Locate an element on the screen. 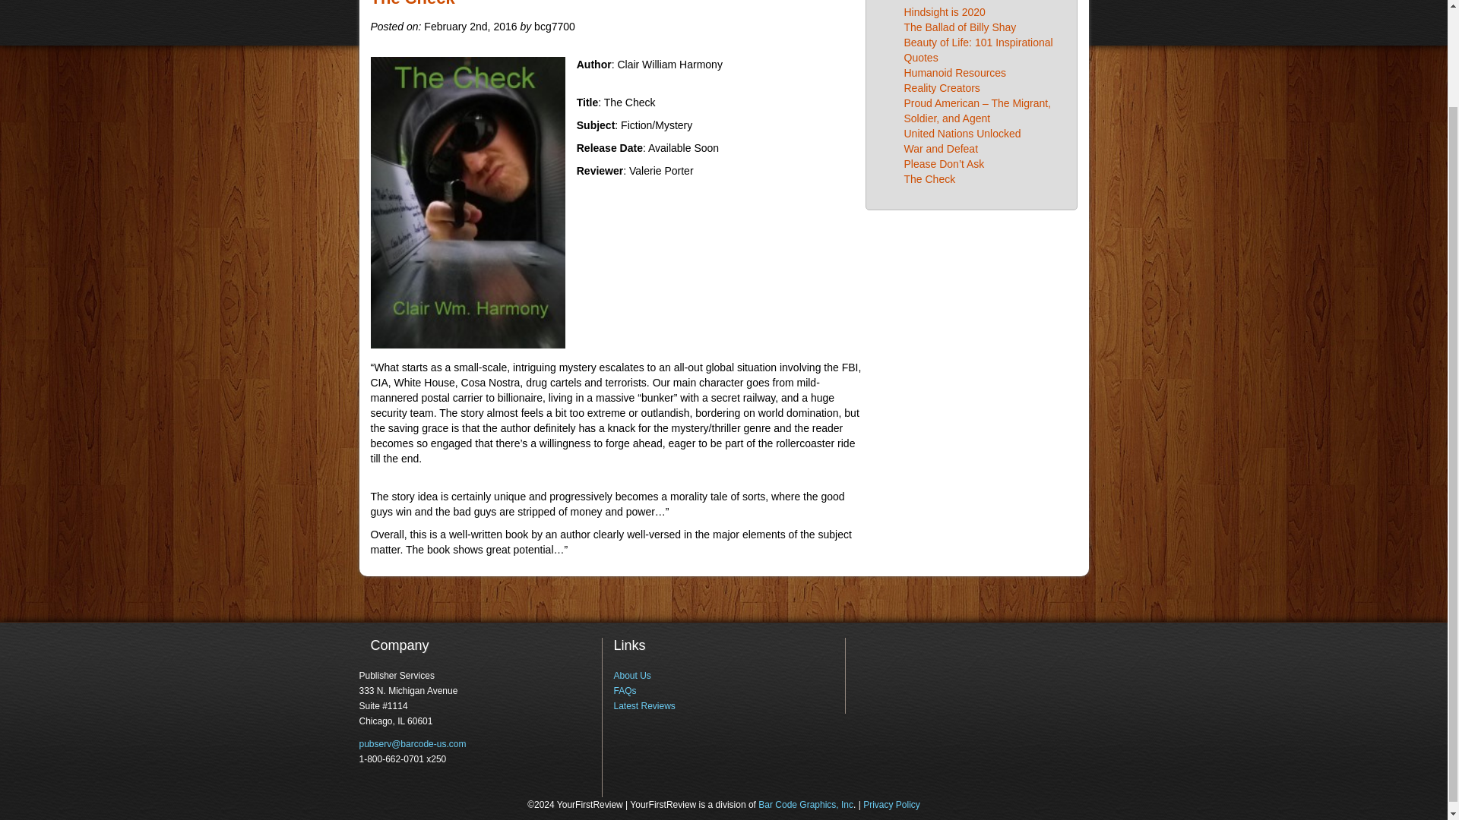 This screenshot has height=820, width=1459. Reality Creators is located at coordinates (942, 88).